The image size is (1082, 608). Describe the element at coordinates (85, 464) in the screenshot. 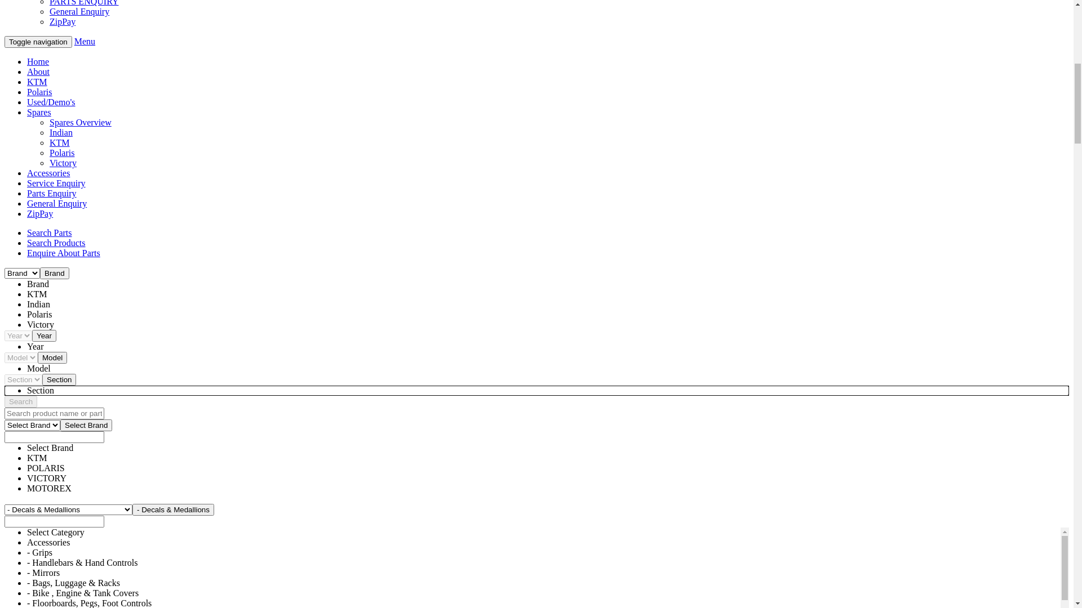

I see `Menu` at that location.